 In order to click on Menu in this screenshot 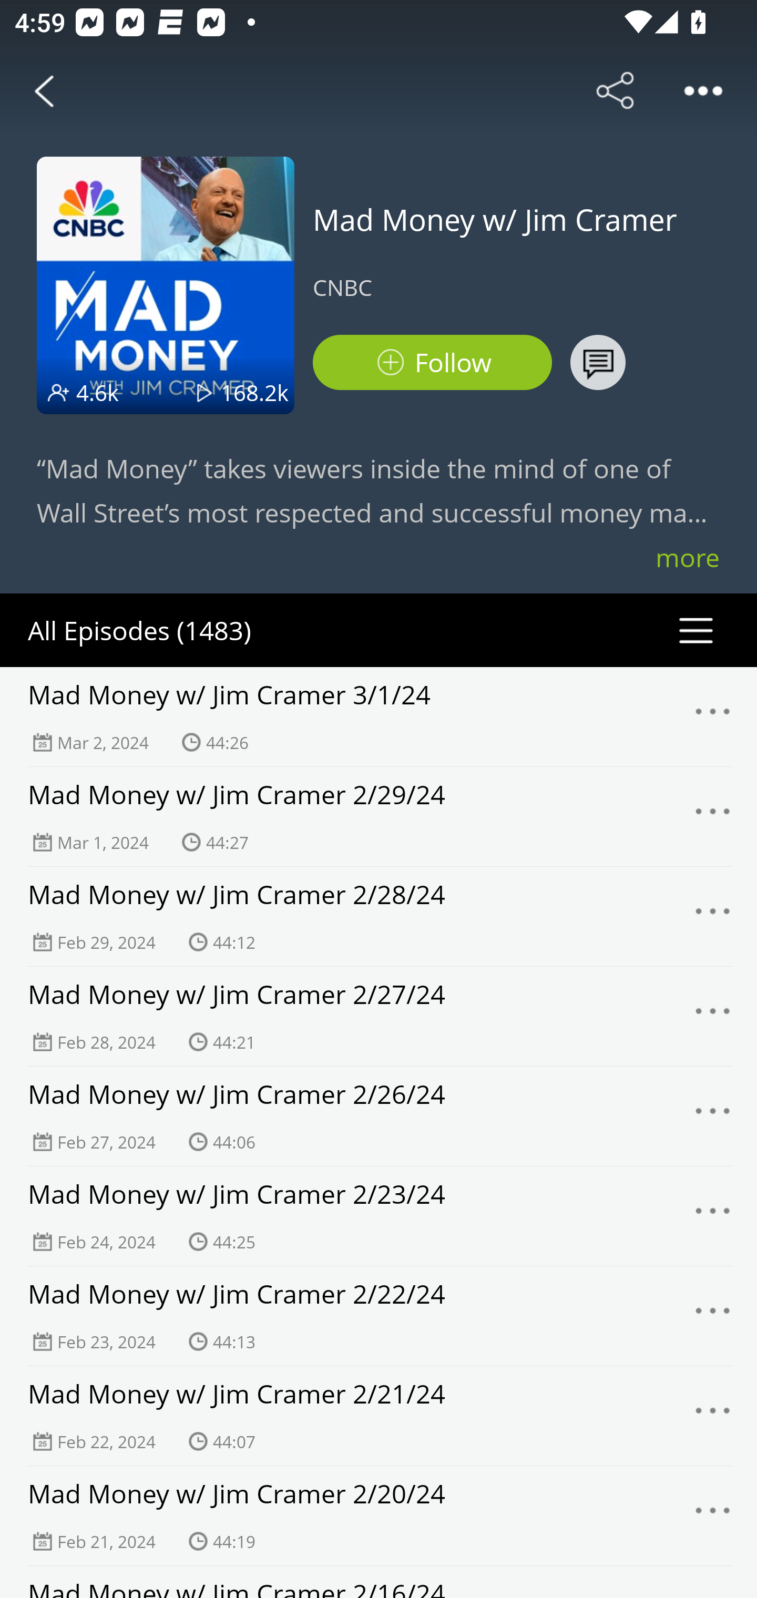, I will do `click(713, 1116)`.